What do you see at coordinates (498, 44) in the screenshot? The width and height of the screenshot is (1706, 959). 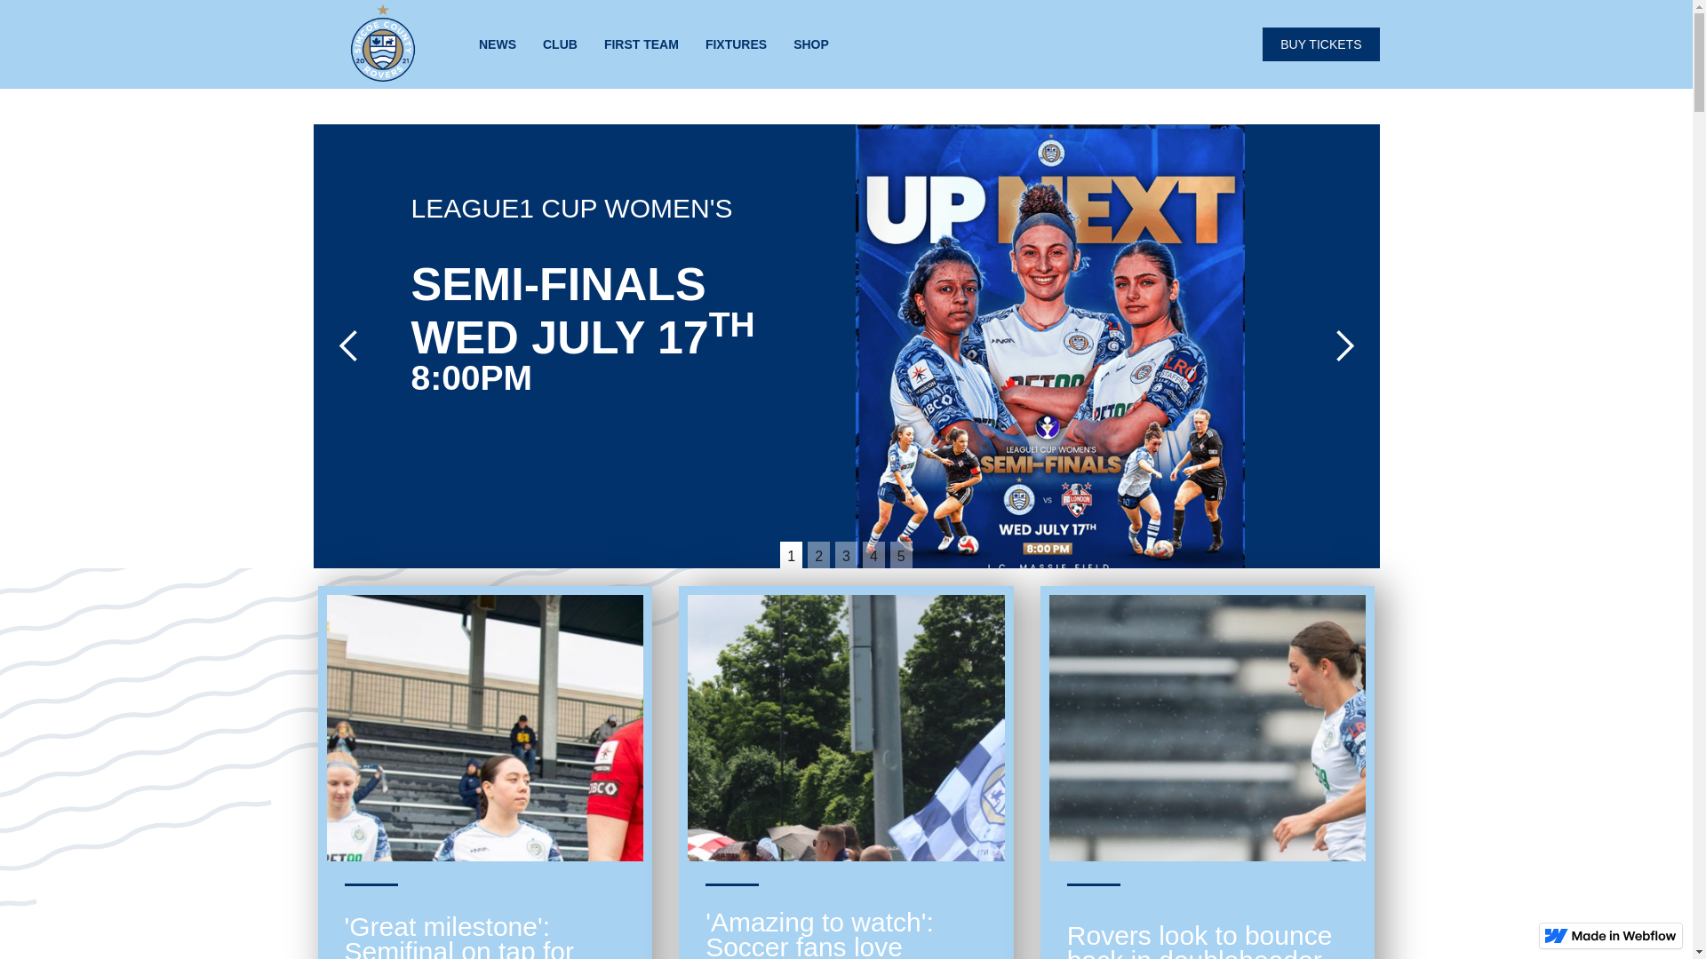 I see `NEWS` at bounding box center [498, 44].